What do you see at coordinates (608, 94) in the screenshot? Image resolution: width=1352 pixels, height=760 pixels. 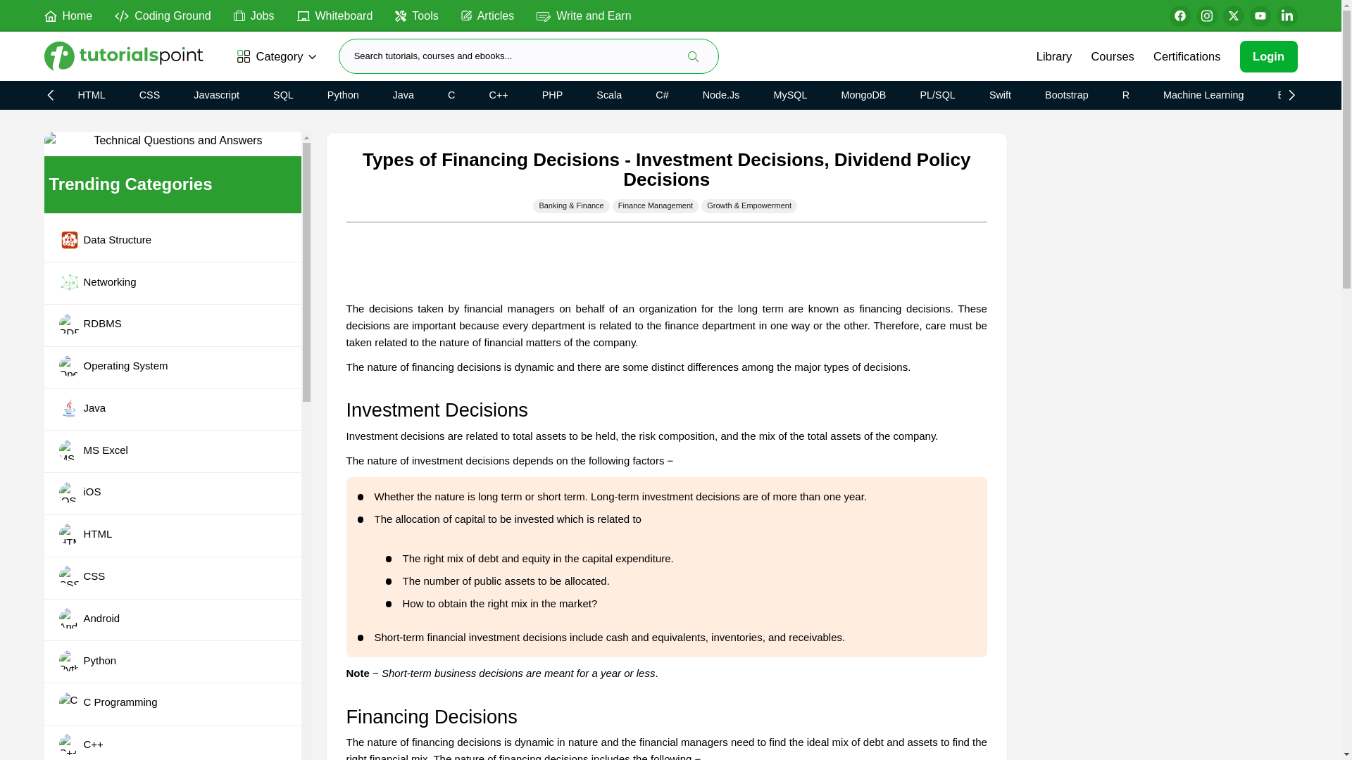 I see `Scala Tutorial` at bounding box center [608, 94].